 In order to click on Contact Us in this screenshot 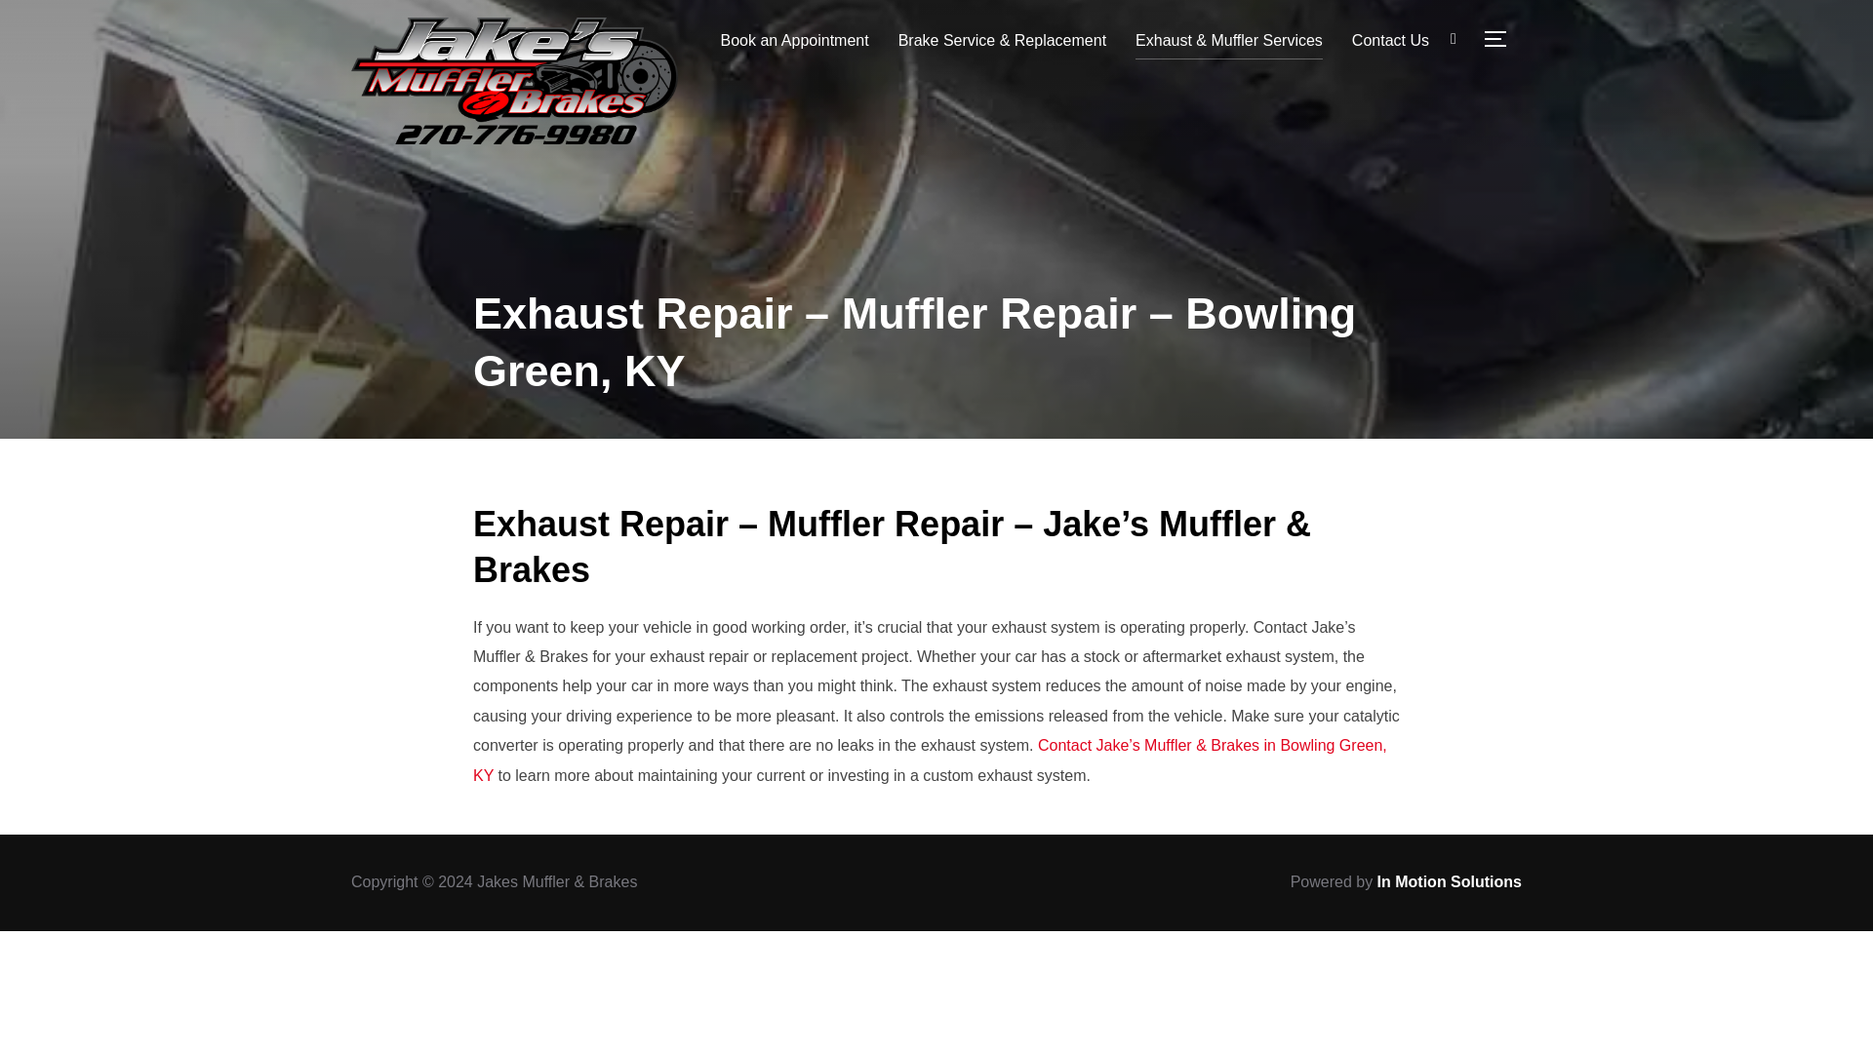, I will do `click(1390, 40)`.